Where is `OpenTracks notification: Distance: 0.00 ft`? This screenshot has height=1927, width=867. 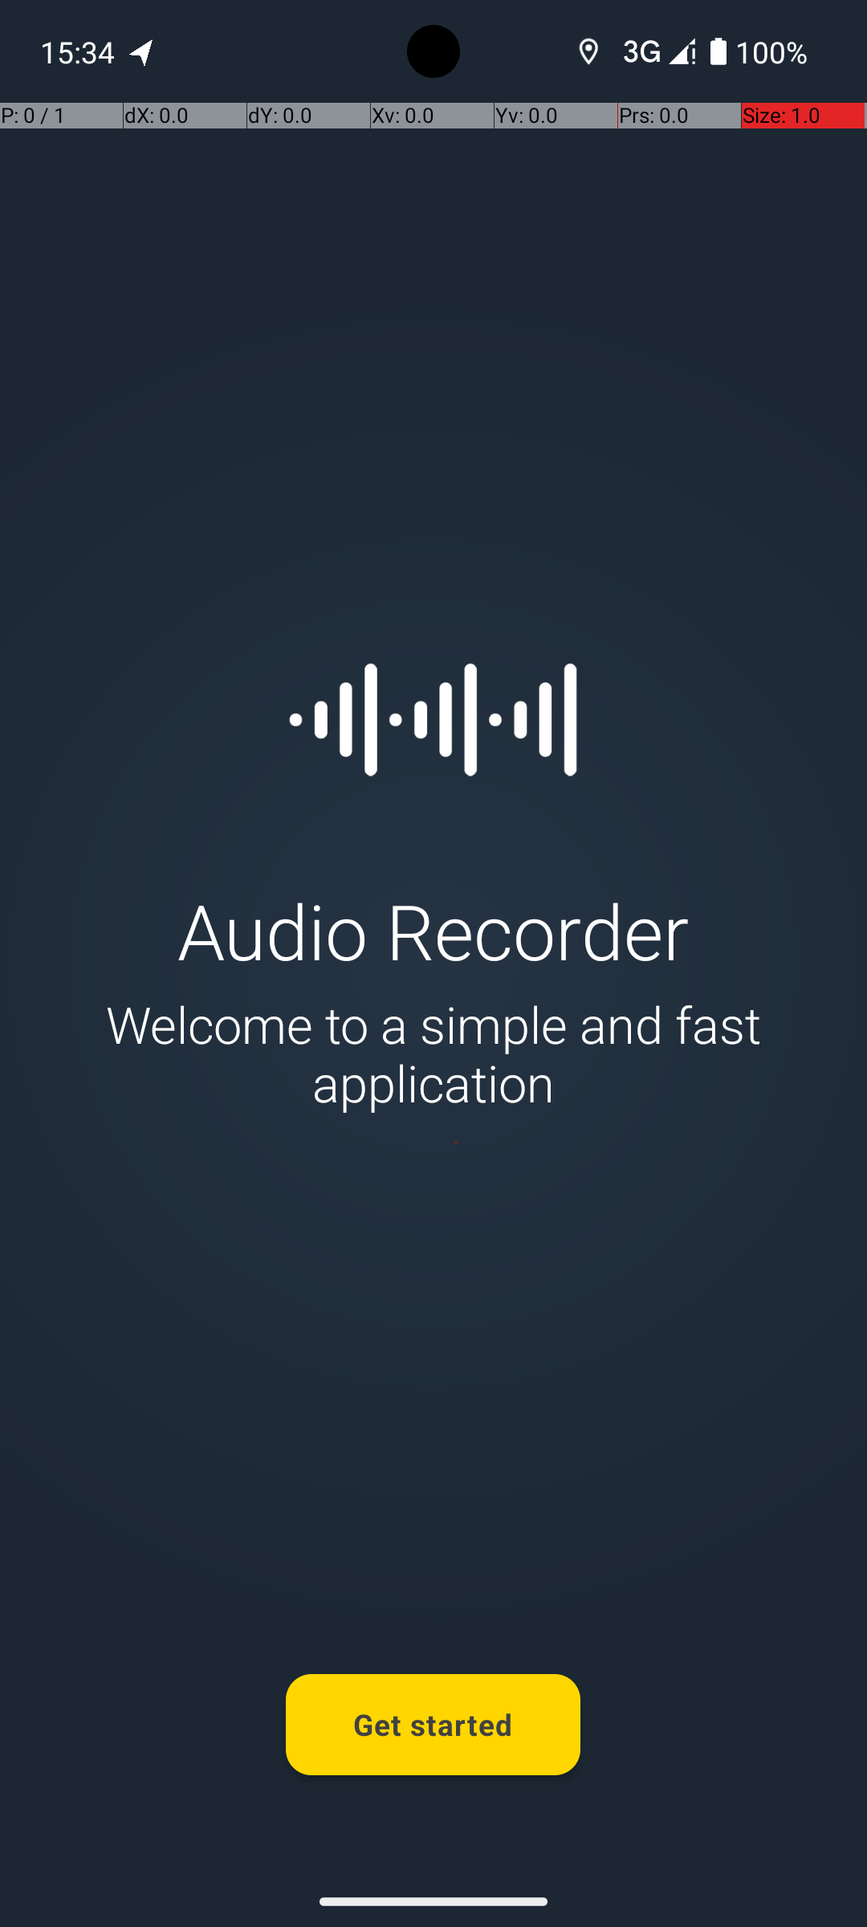
OpenTracks notification: Distance: 0.00 ft is located at coordinates (142, 51).